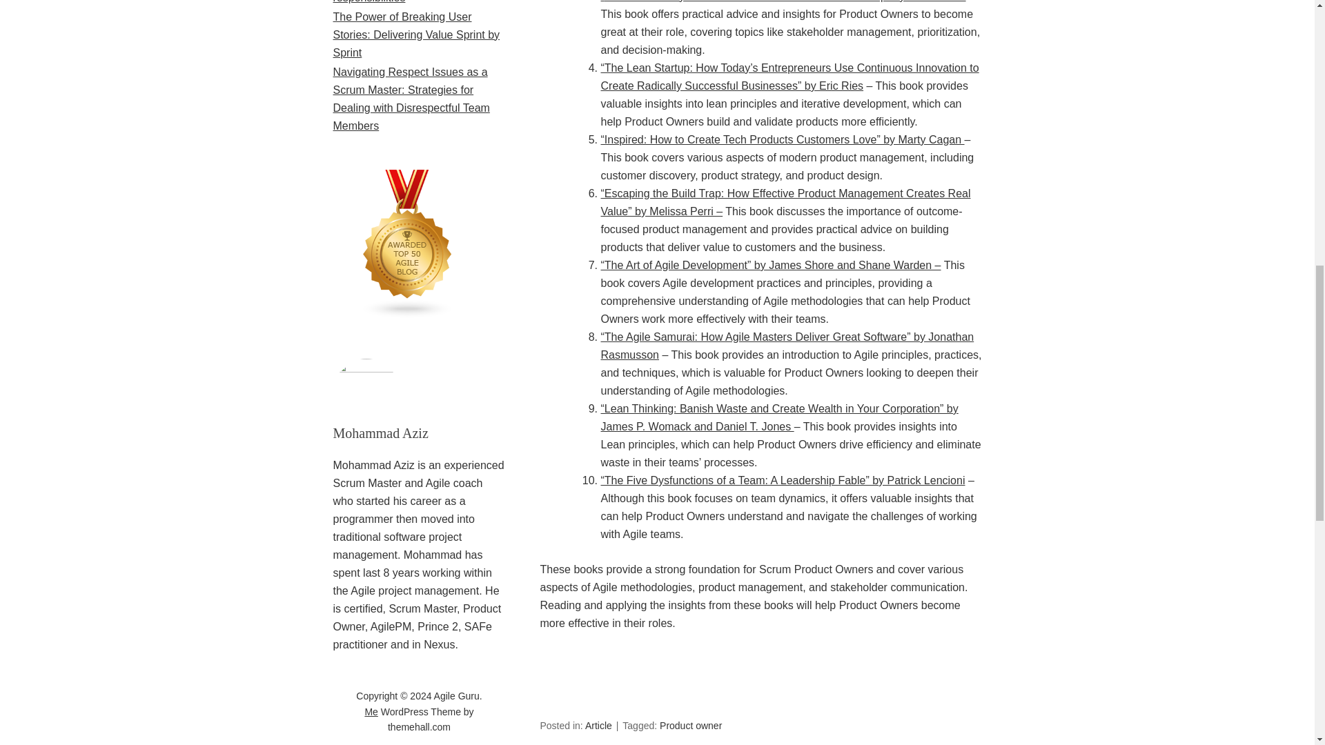 The image size is (1325, 745). What do you see at coordinates (691, 726) in the screenshot?
I see `Product owner` at bounding box center [691, 726].